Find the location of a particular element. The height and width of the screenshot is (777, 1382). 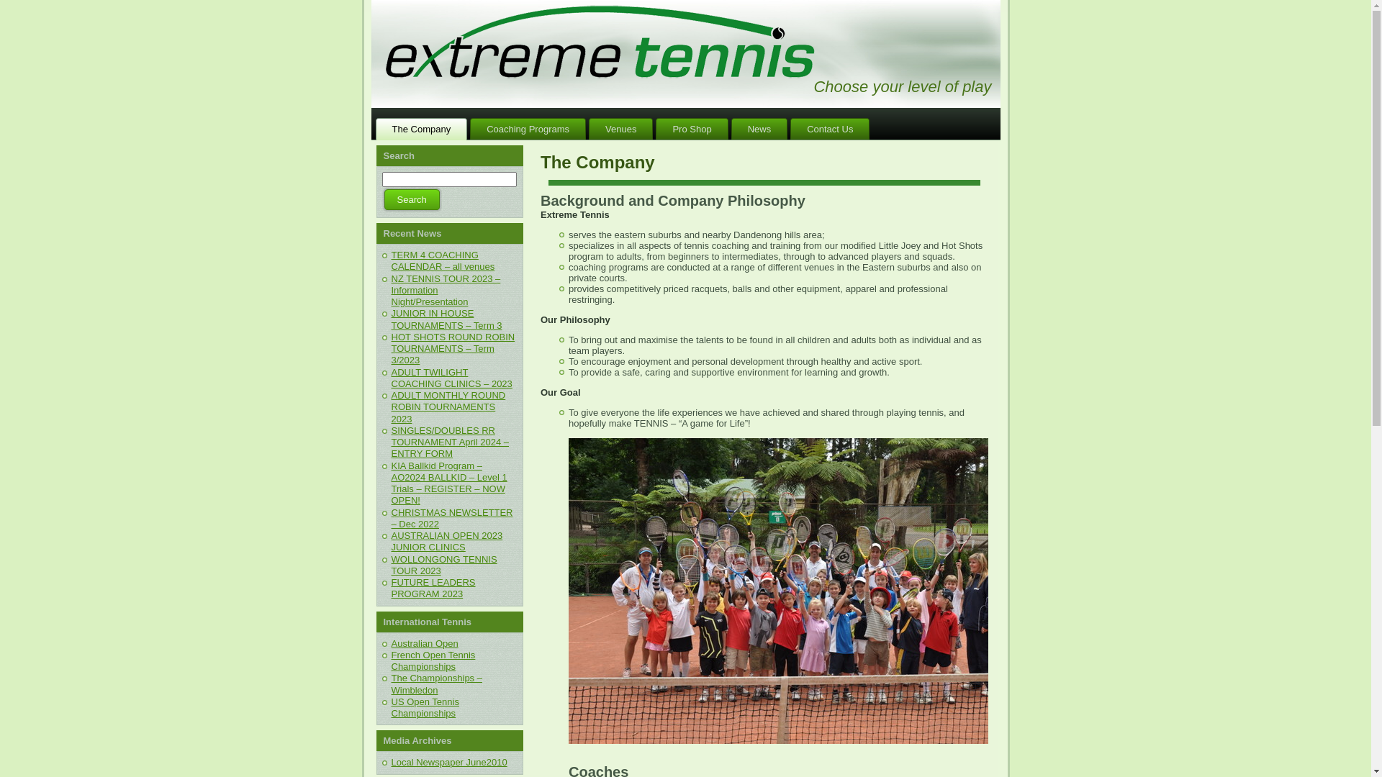

Pro Shop is located at coordinates (692, 129).